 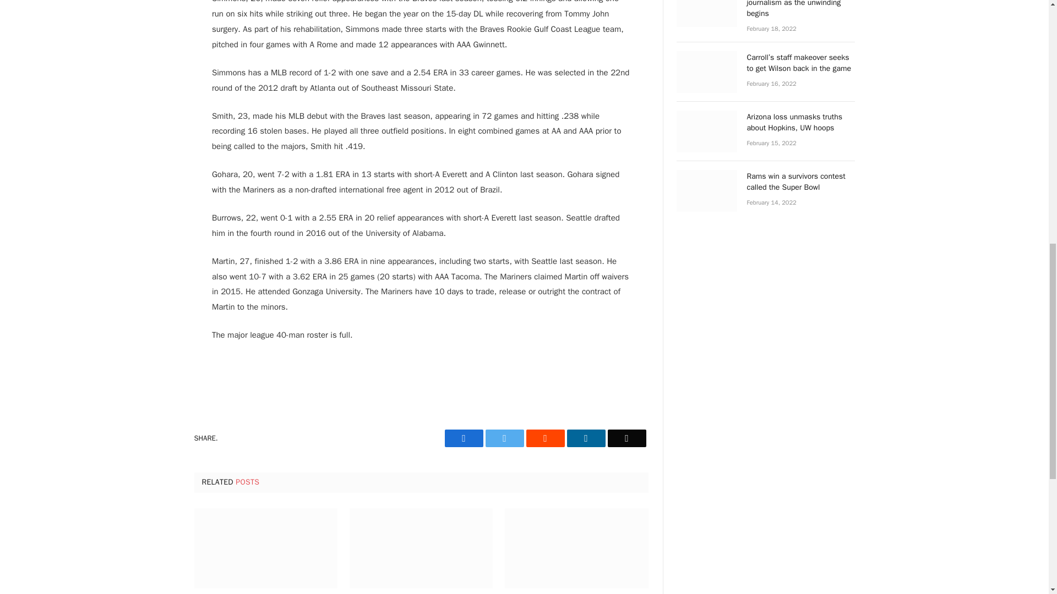 I want to click on LinkedIn, so click(x=586, y=438).